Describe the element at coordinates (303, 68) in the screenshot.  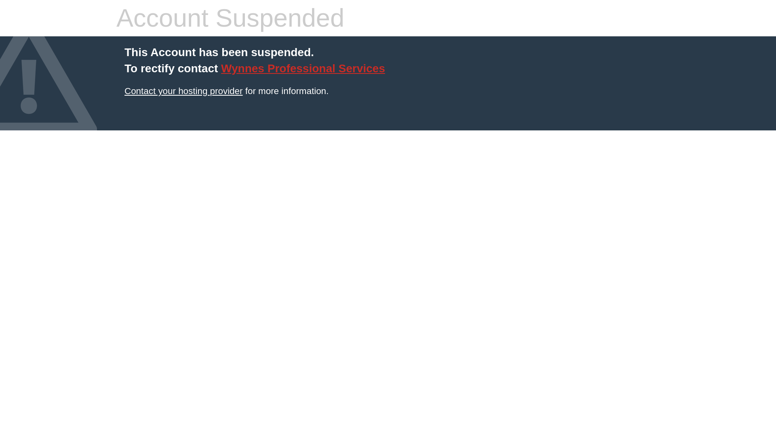
I see `Wynnes Professional Services` at that location.